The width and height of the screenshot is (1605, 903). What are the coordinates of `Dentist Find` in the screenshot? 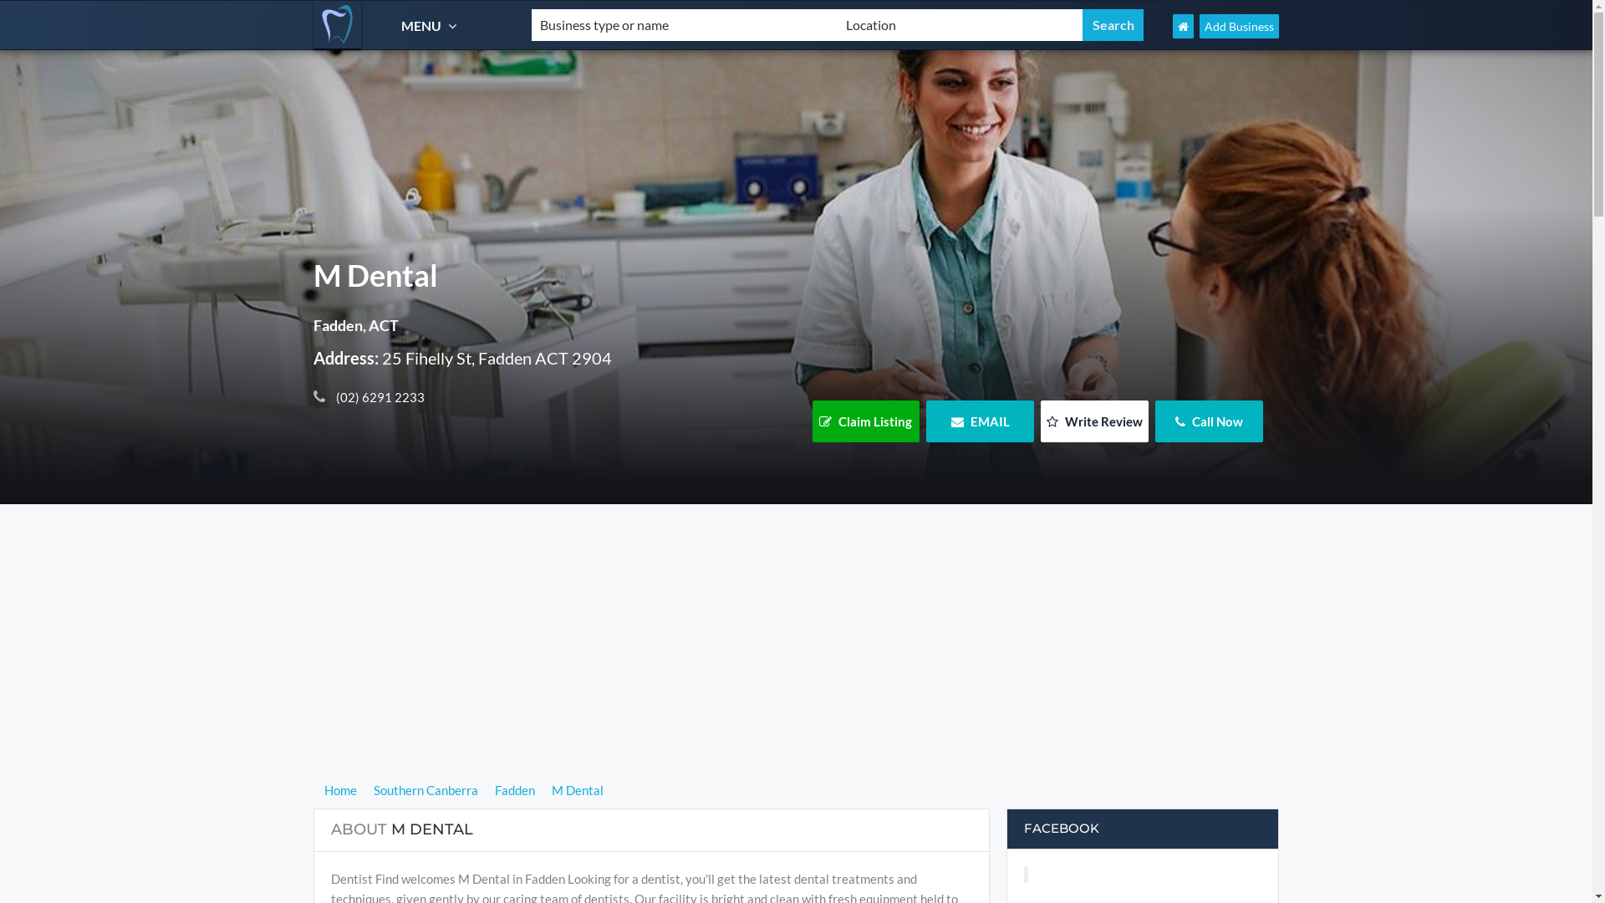 It's located at (338, 25).